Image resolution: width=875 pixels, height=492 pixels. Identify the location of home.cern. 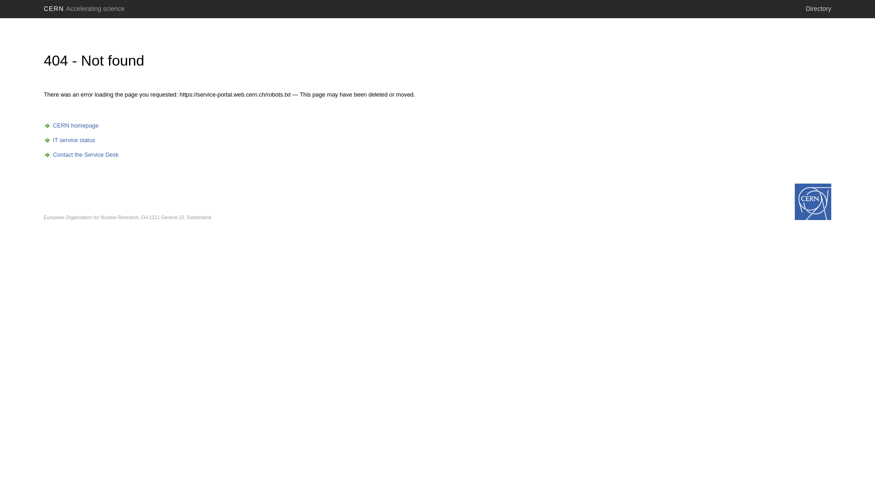
(813, 202).